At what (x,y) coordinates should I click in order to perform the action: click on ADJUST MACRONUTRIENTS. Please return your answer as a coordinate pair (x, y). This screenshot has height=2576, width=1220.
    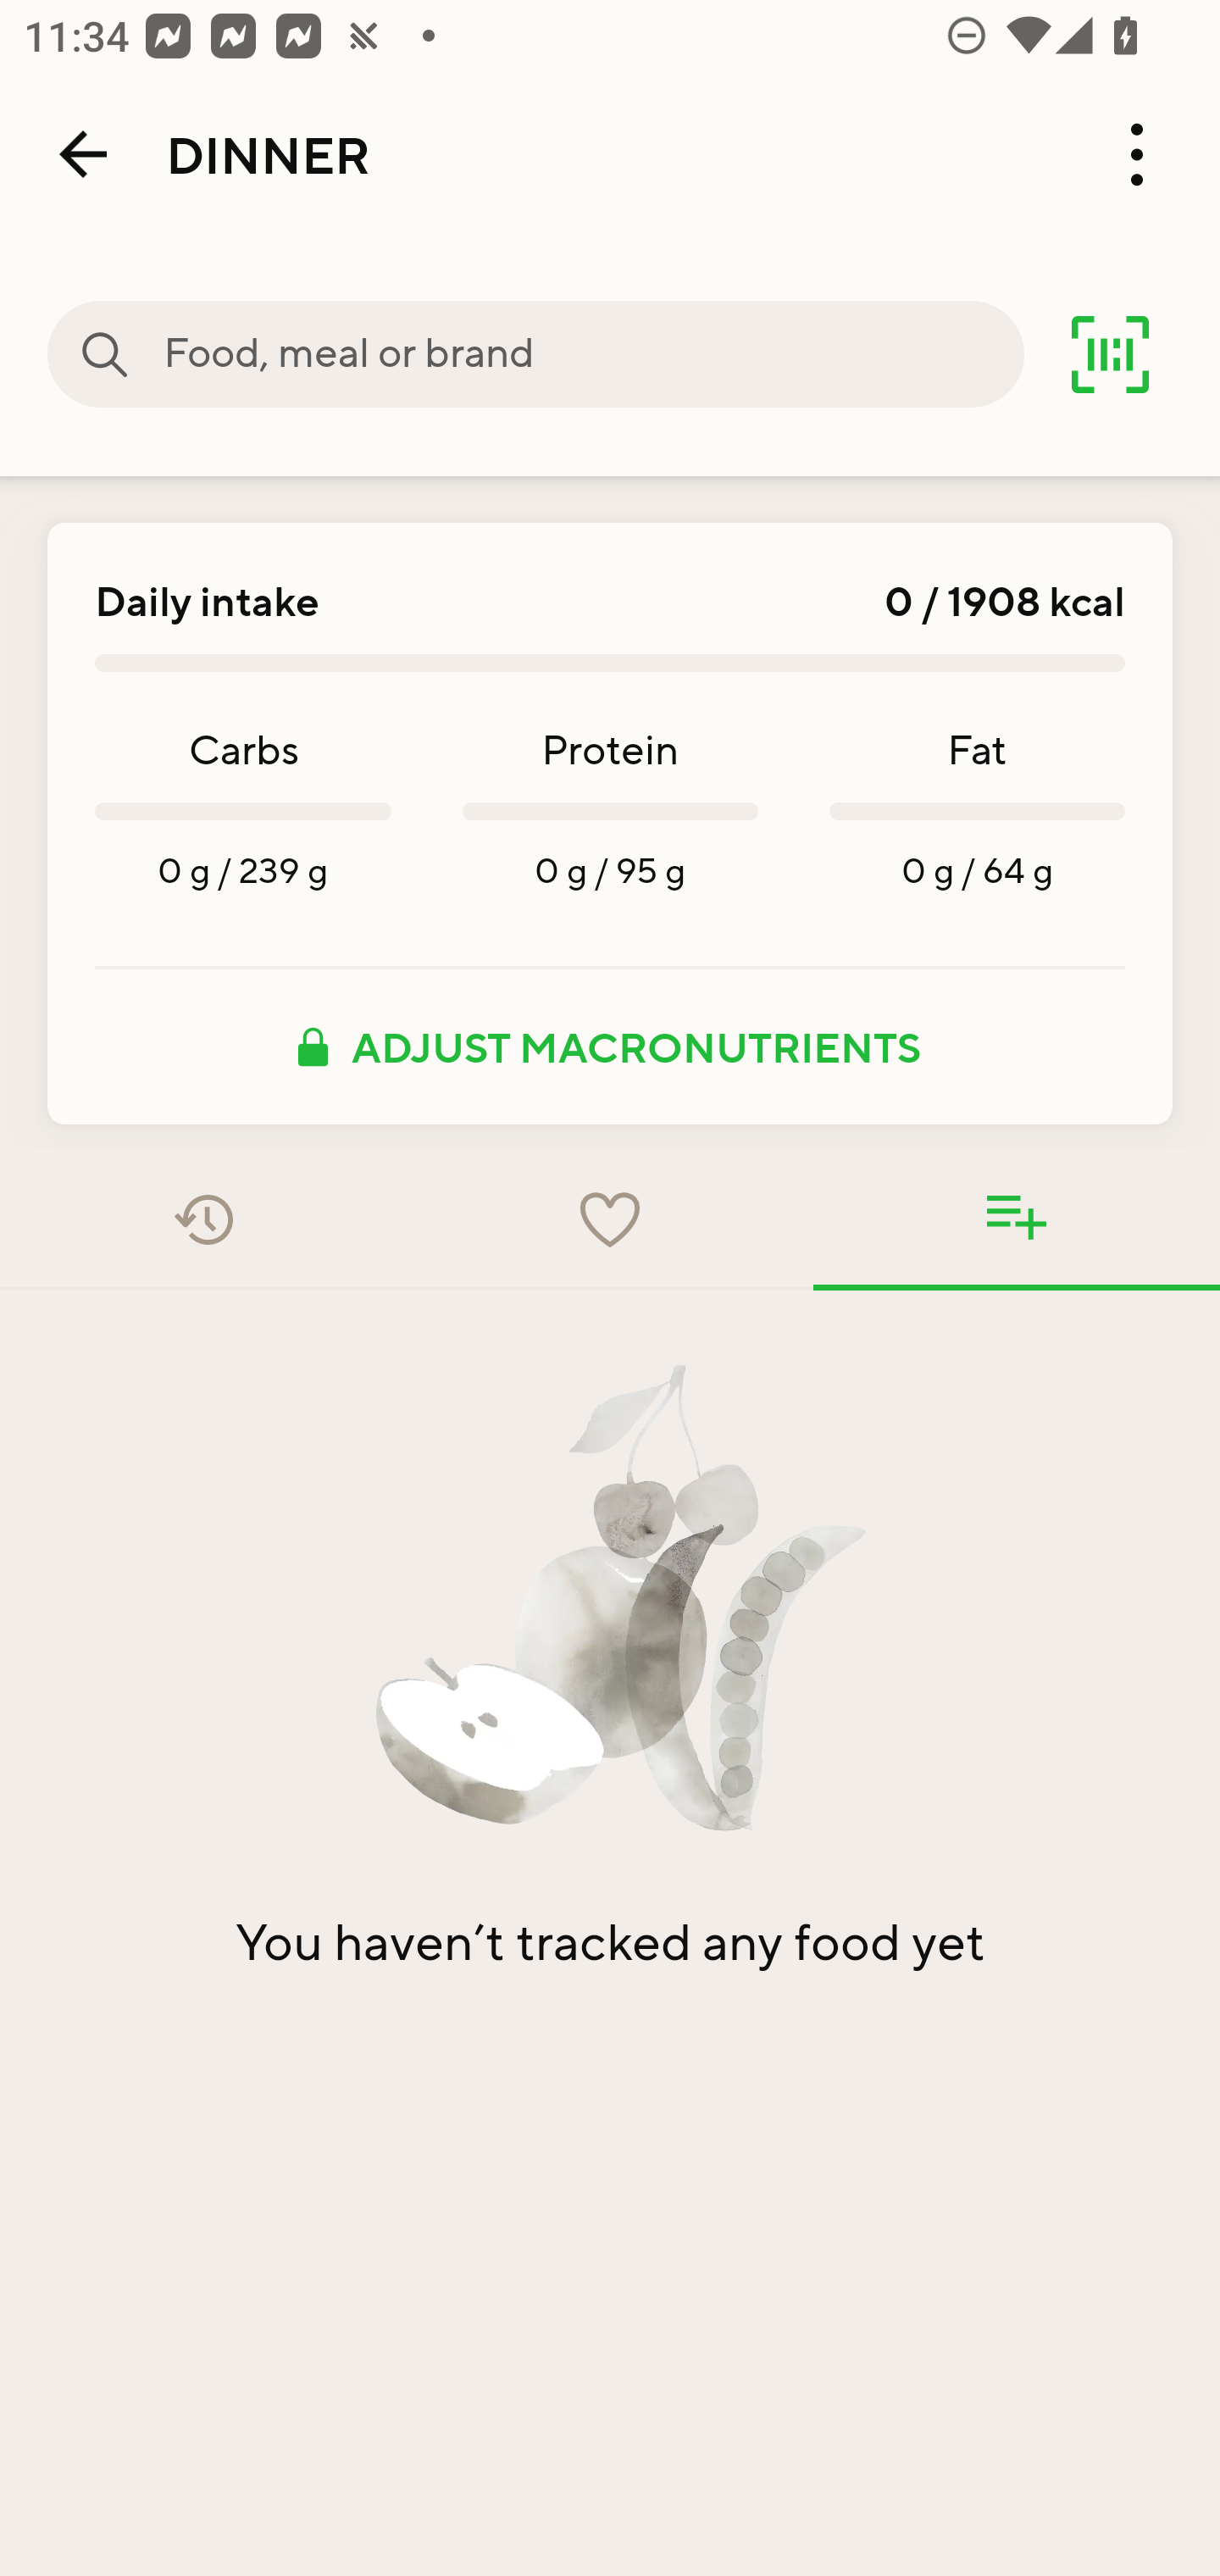
    Looking at the image, I should click on (610, 1046).